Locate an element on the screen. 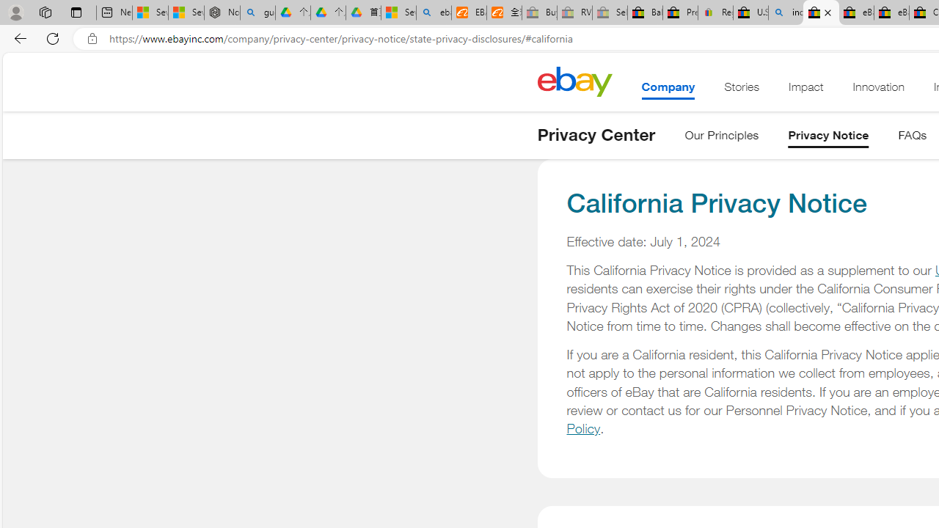 This screenshot has height=528, width=939. eBay Inc. Reports Third Quarter 2023 Results is located at coordinates (891, 13).